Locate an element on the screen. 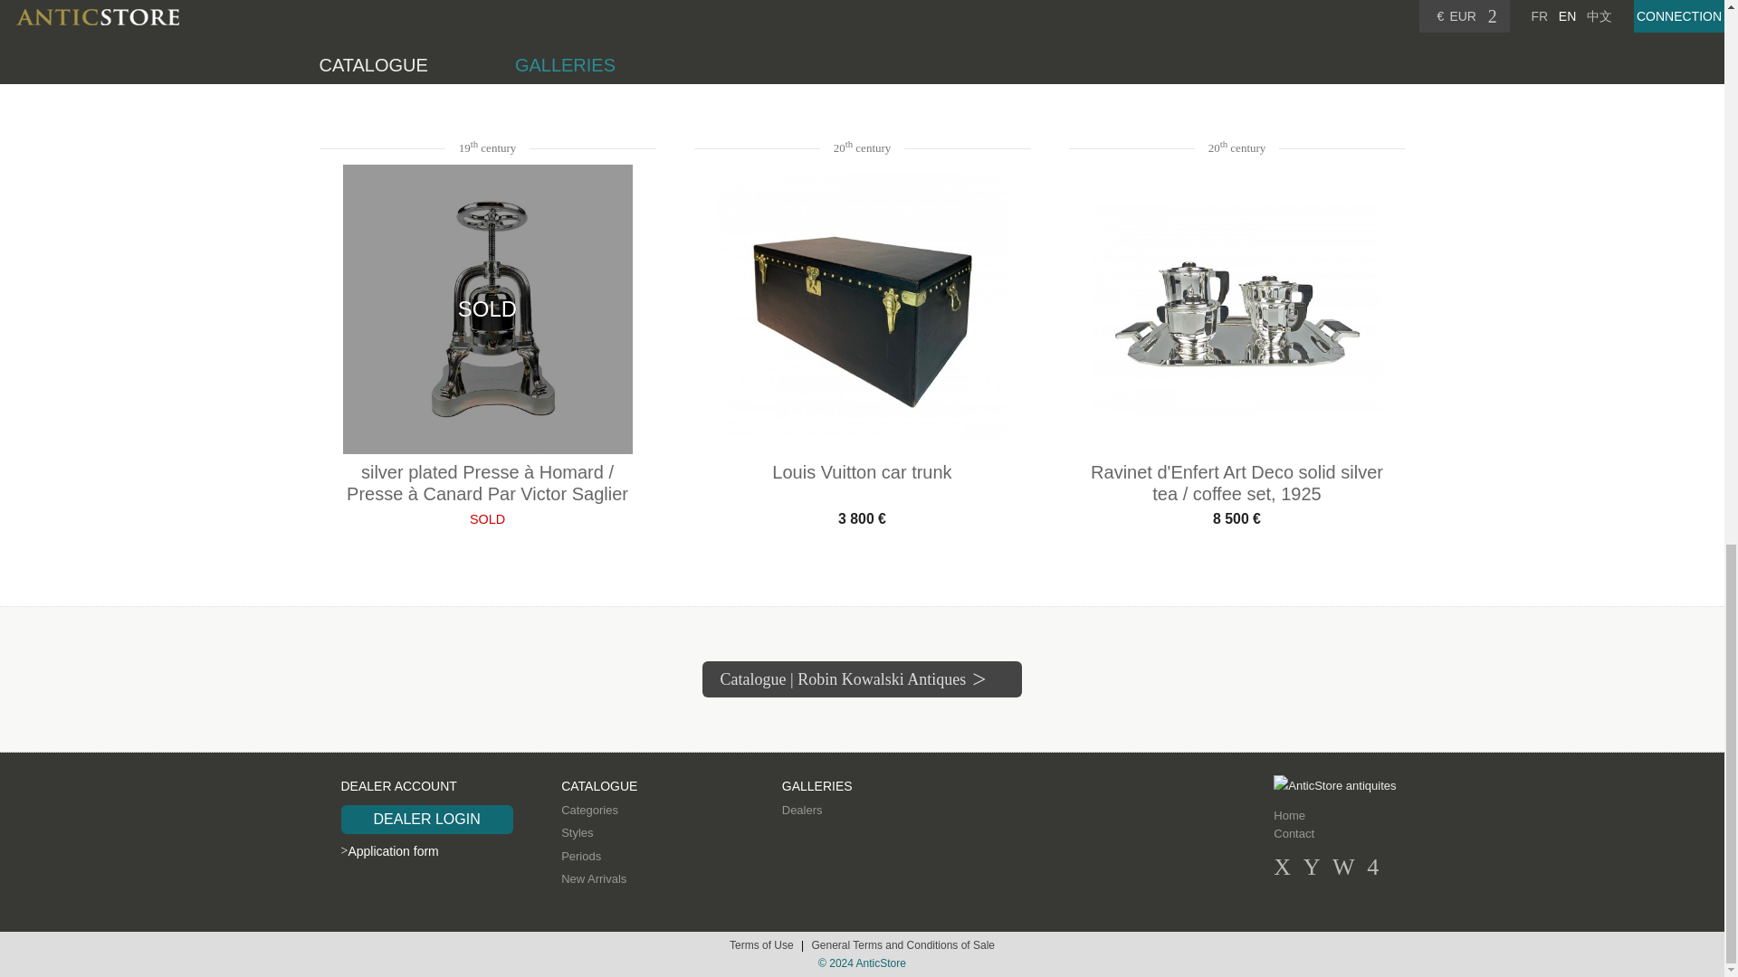 The image size is (1738, 977). CATALOGUE is located at coordinates (599, 785).